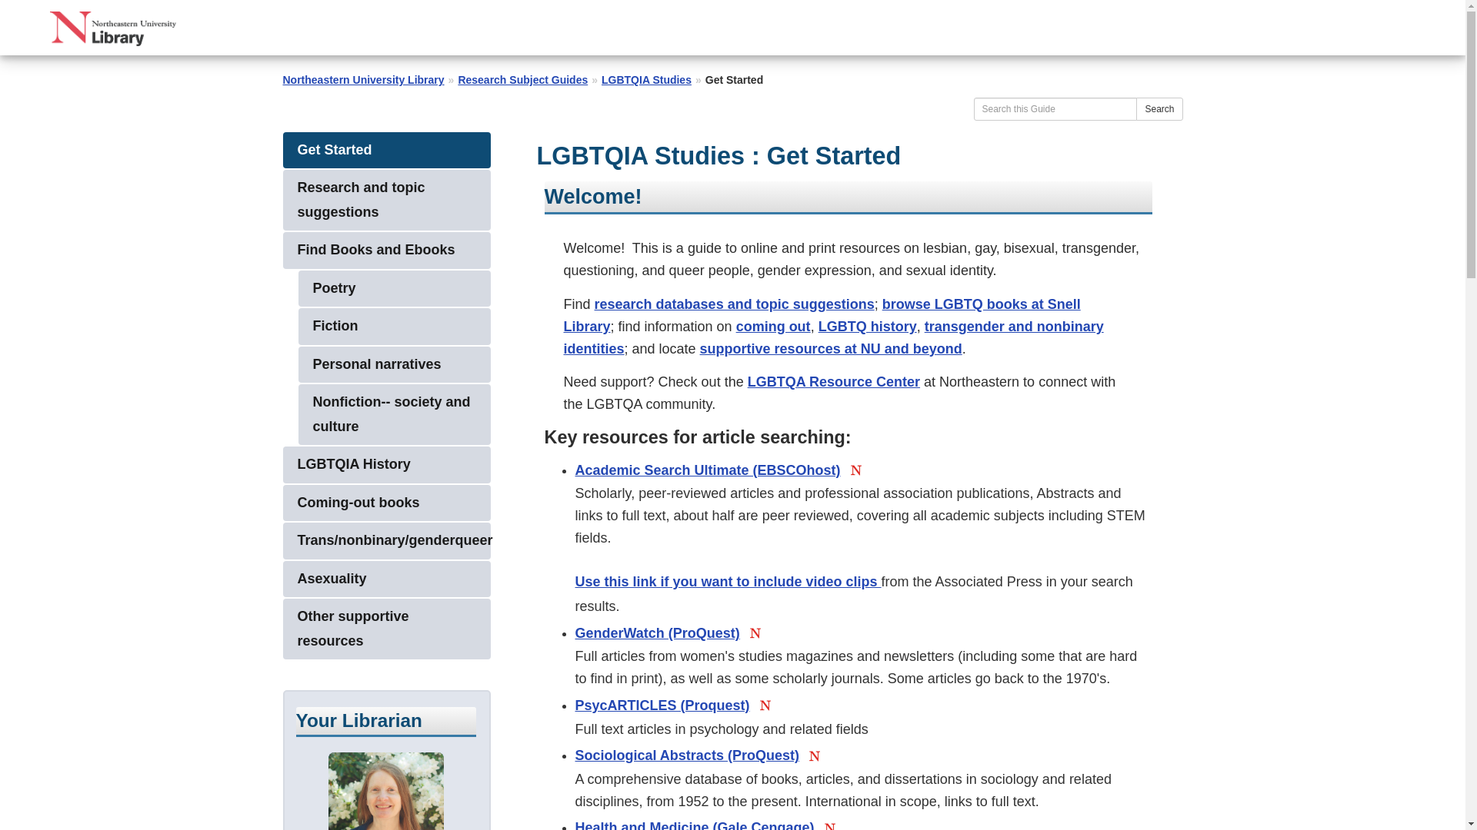  What do you see at coordinates (523, 80) in the screenshot?
I see `Research Subject Guides` at bounding box center [523, 80].